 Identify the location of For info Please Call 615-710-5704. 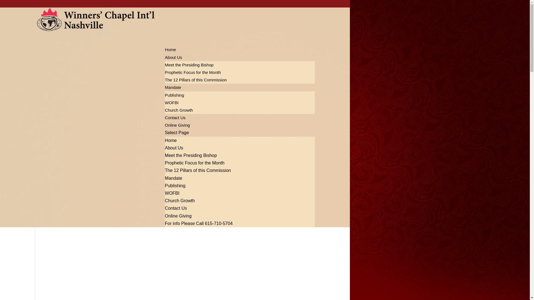
(69, 3).